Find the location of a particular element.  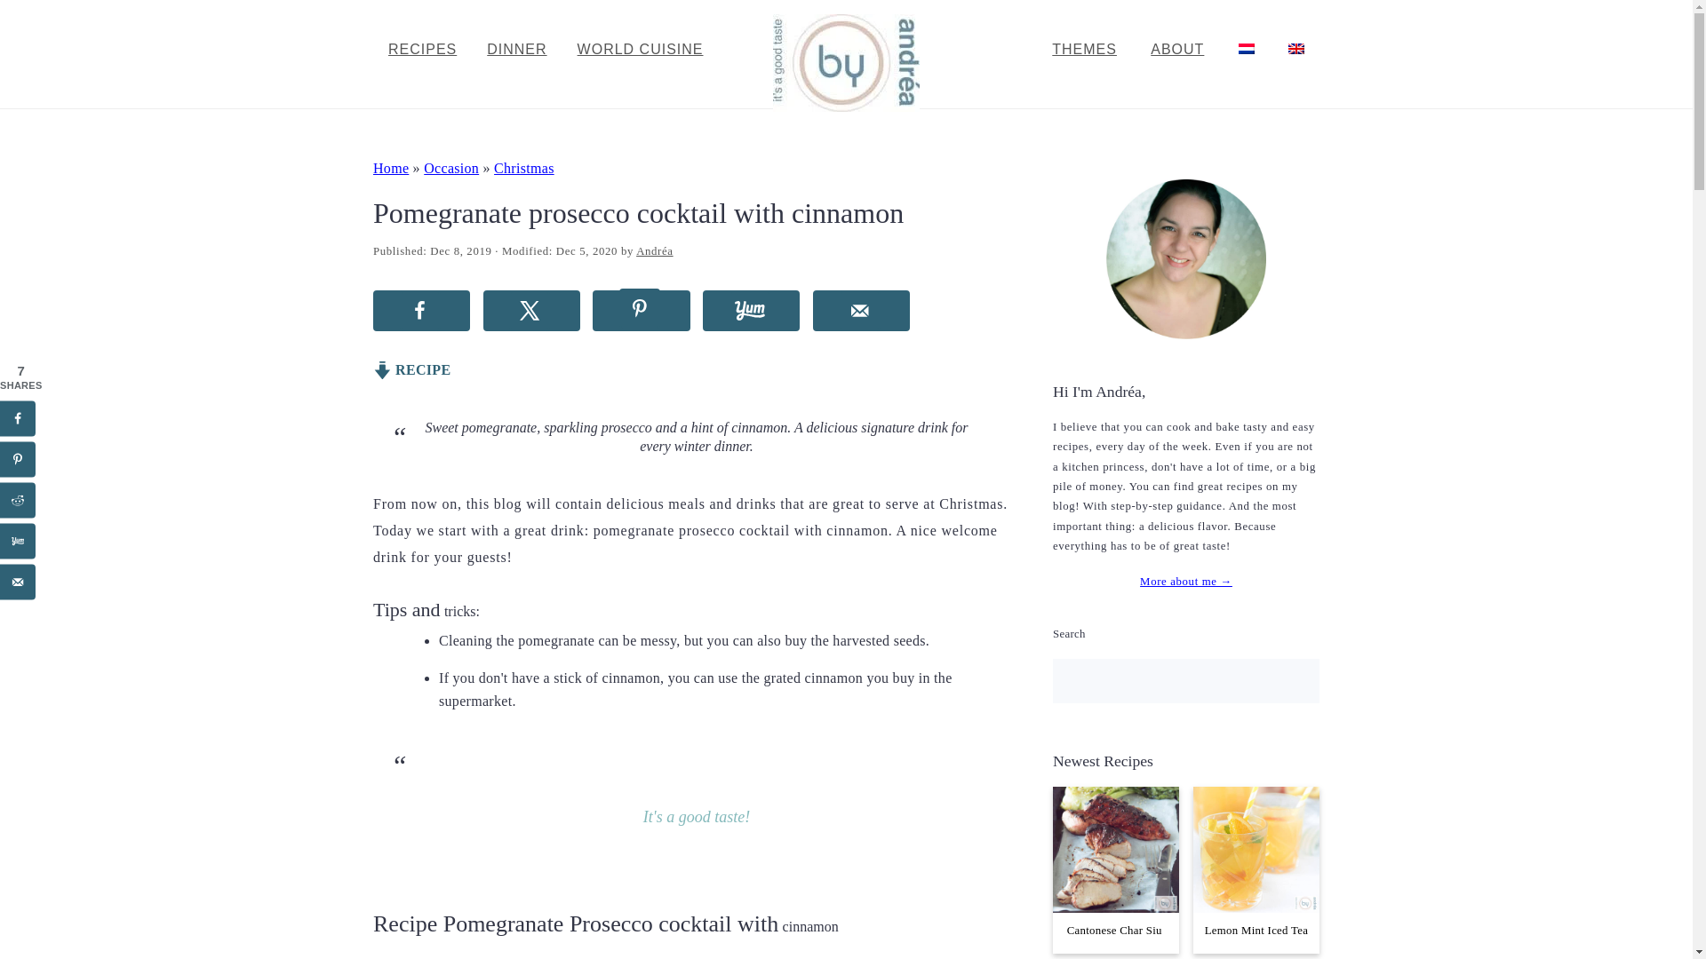

By Andrea Janssen is located at coordinates (846, 101).